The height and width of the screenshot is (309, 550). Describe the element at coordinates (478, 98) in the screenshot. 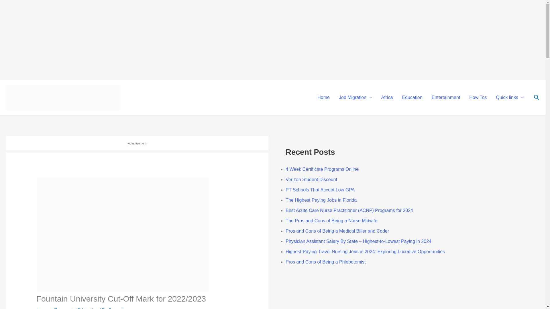

I see `How Tos` at that location.